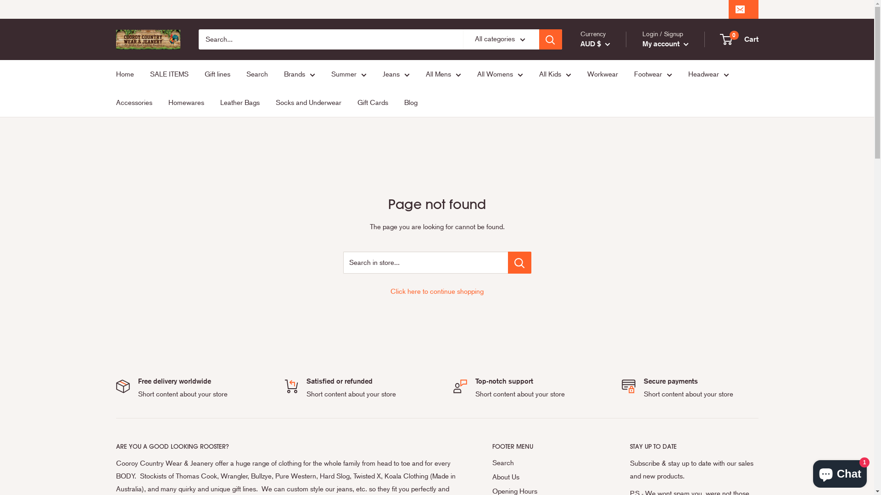 The image size is (881, 495). Describe the element at coordinates (139, 202) in the screenshot. I see `PHP` at that location.